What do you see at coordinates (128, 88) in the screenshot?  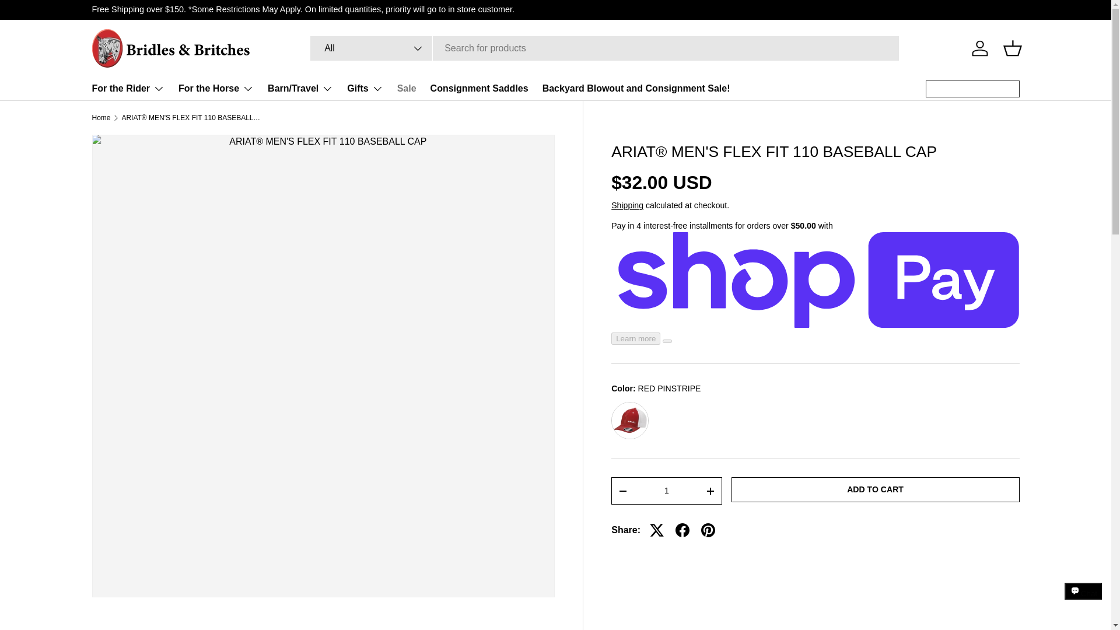 I see `For the Rider` at bounding box center [128, 88].